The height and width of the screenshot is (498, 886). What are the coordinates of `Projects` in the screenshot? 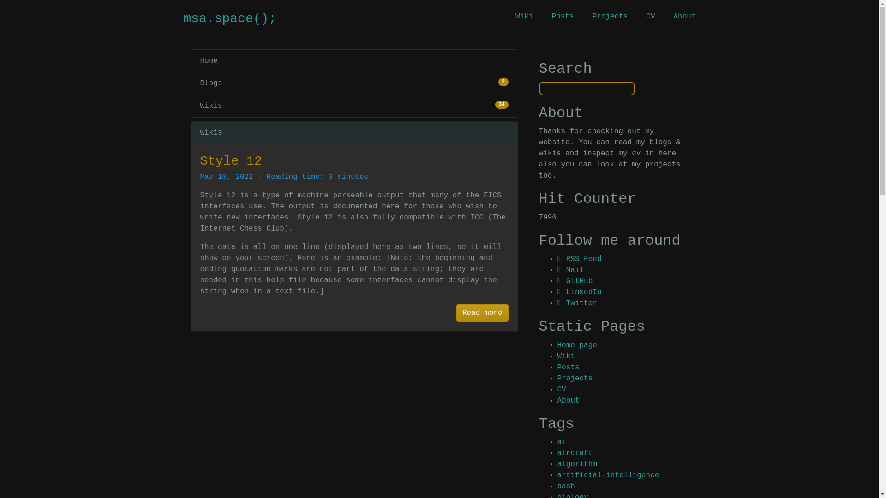 It's located at (609, 17).